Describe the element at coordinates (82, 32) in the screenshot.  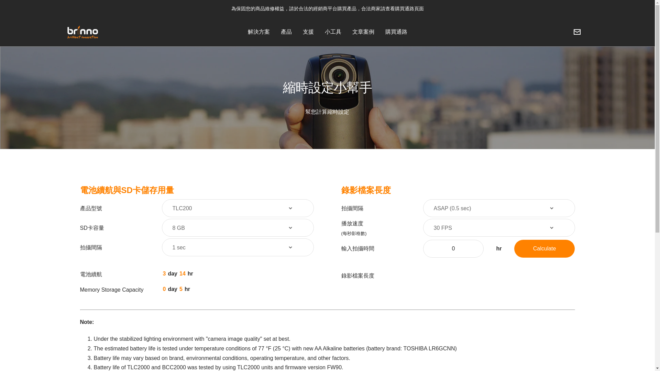
I see `brinno-mkt` at that location.